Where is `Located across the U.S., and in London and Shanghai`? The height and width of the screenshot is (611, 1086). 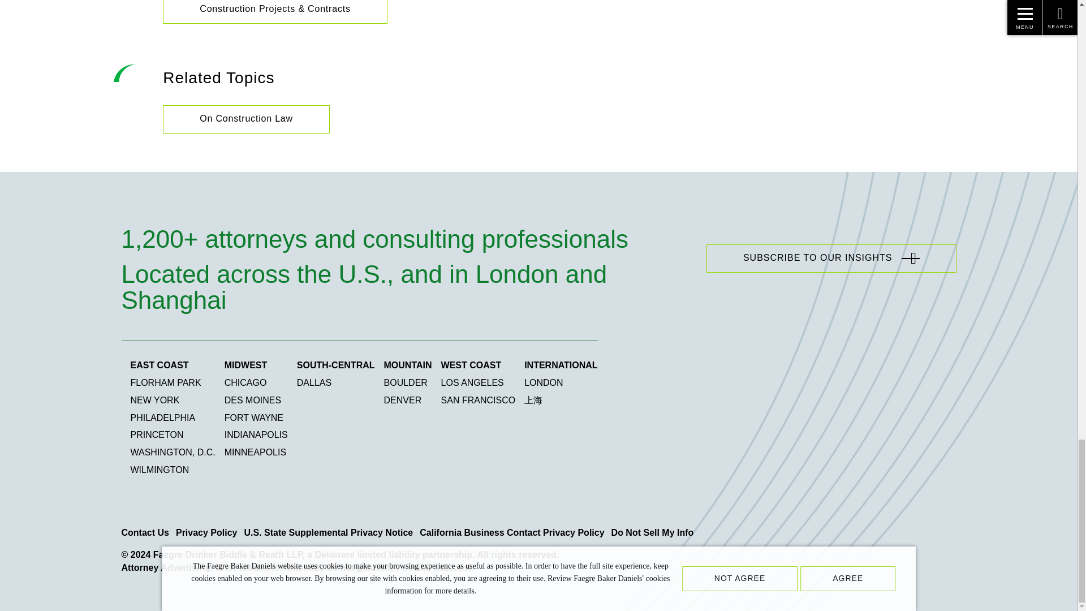 Located across the U.S., and in London and Shanghai is located at coordinates (404, 283).